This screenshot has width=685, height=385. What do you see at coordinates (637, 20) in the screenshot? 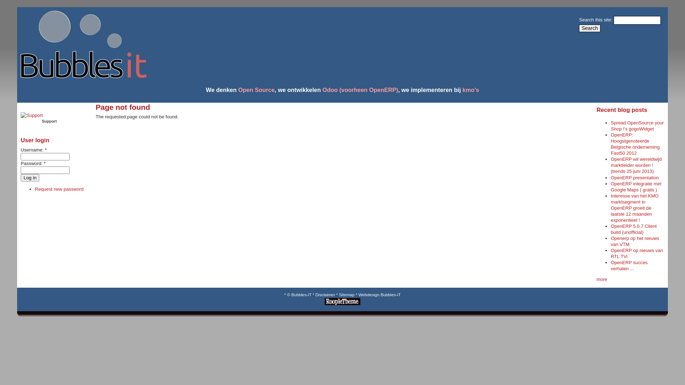
I see `Enter the terms you wish to search for.` at bounding box center [637, 20].